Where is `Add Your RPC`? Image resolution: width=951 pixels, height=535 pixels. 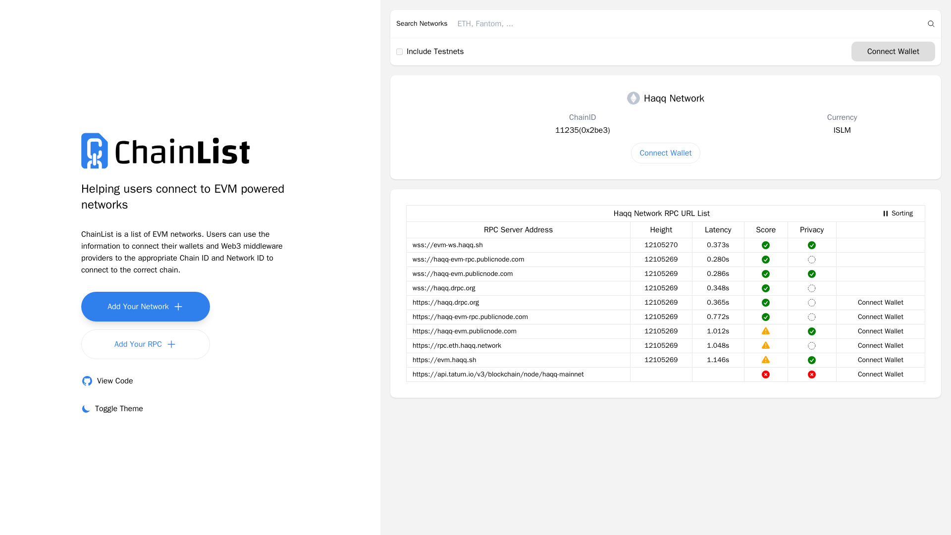
Add Your RPC is located at coordinates (881, 374).